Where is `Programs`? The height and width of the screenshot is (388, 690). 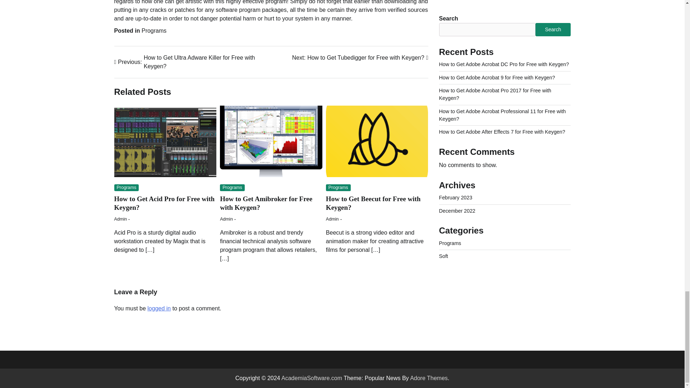 Programs is located at coordinates (360, 57).